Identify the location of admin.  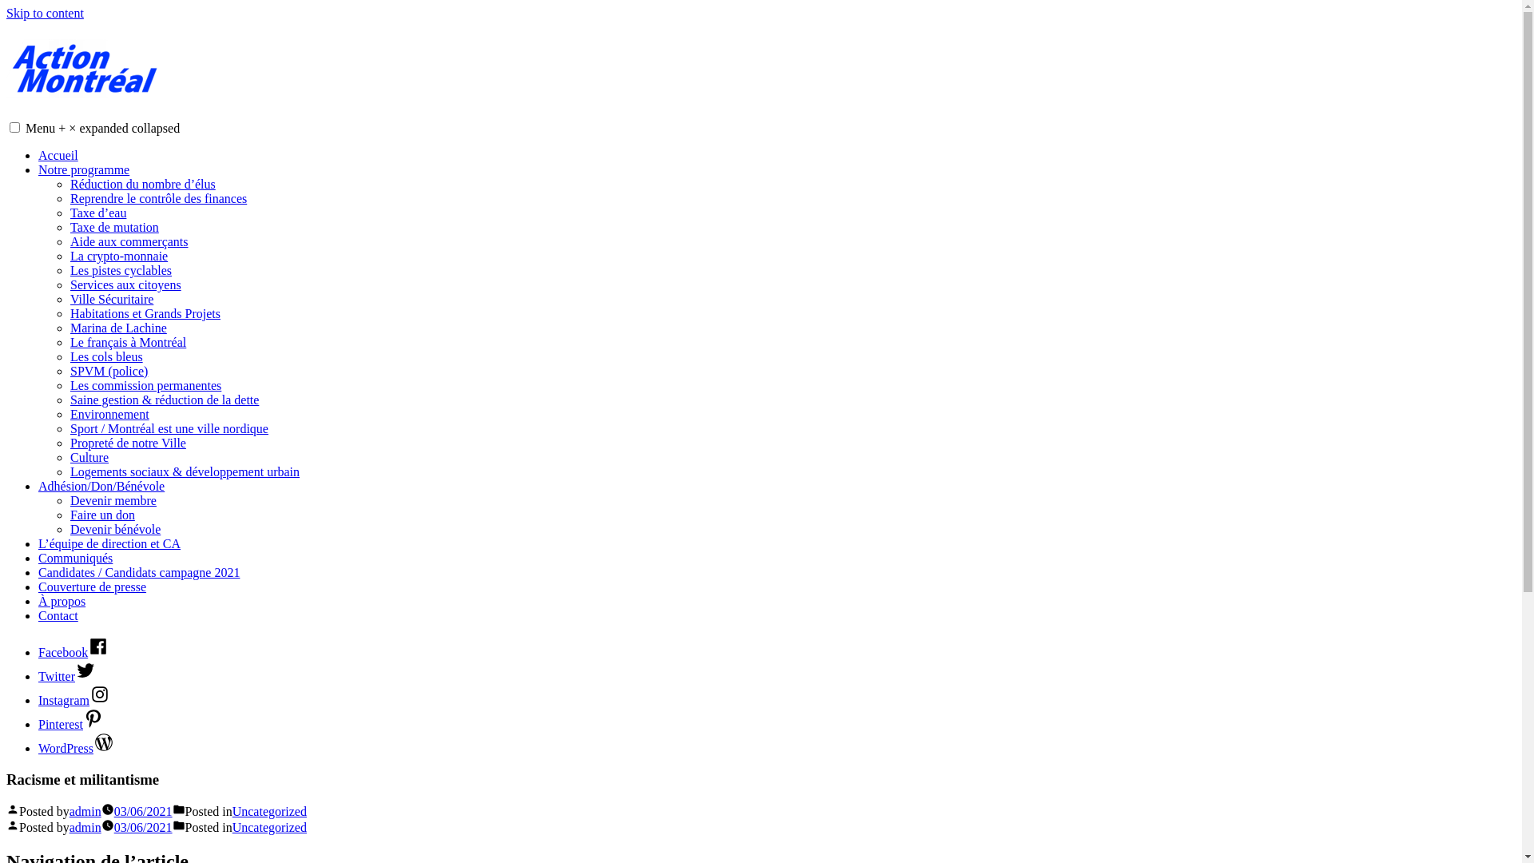
(85, 812).